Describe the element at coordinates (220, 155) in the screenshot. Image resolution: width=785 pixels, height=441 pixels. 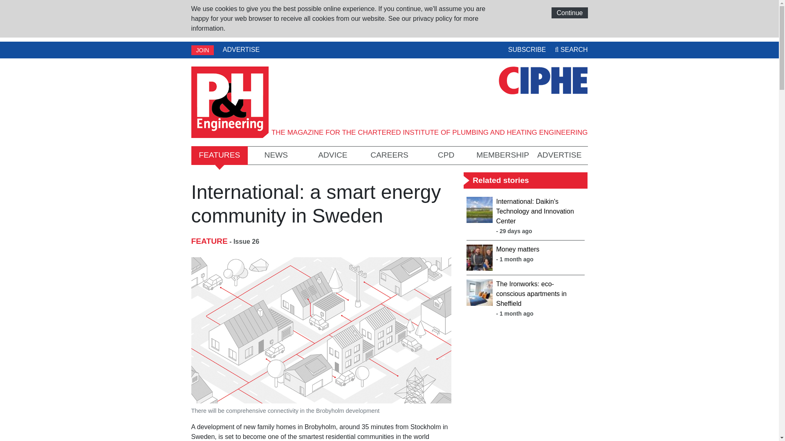
I see `FEATURES` at that location.